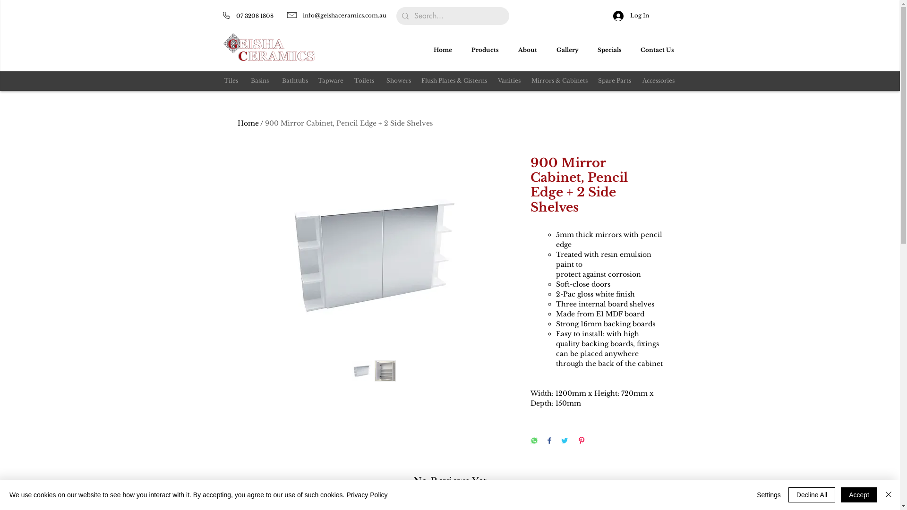  What do you see at coordinates (615, 81) in the screenshot?
I see `Spare Parts` at bounding box center [615, 81].